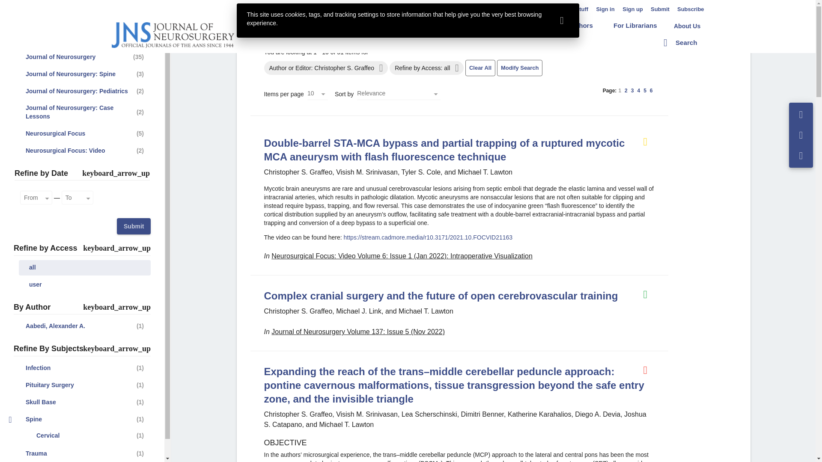 Image resolution: width=822 pixels, height=462 pixels. Describe the element at coordinates (295, 25) in the screenshot. I see `Home` at that location.